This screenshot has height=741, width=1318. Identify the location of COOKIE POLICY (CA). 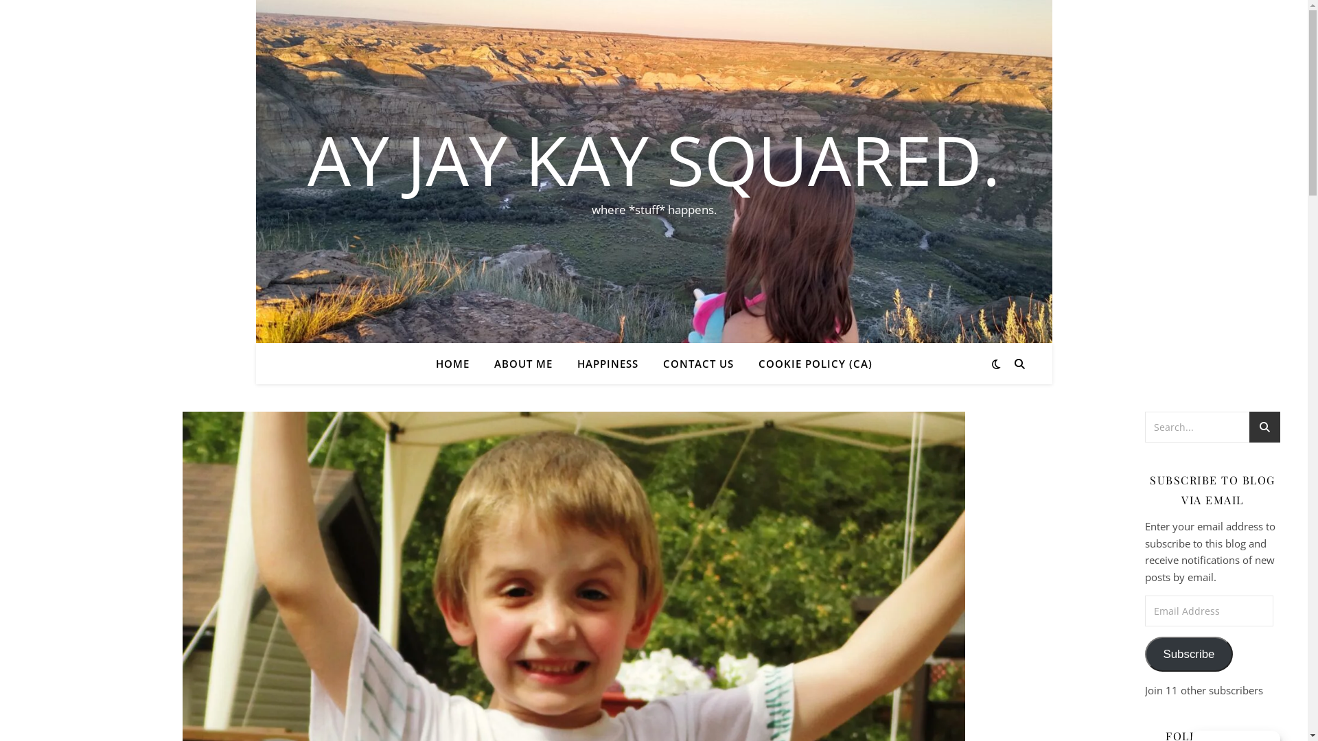
(809, 364).